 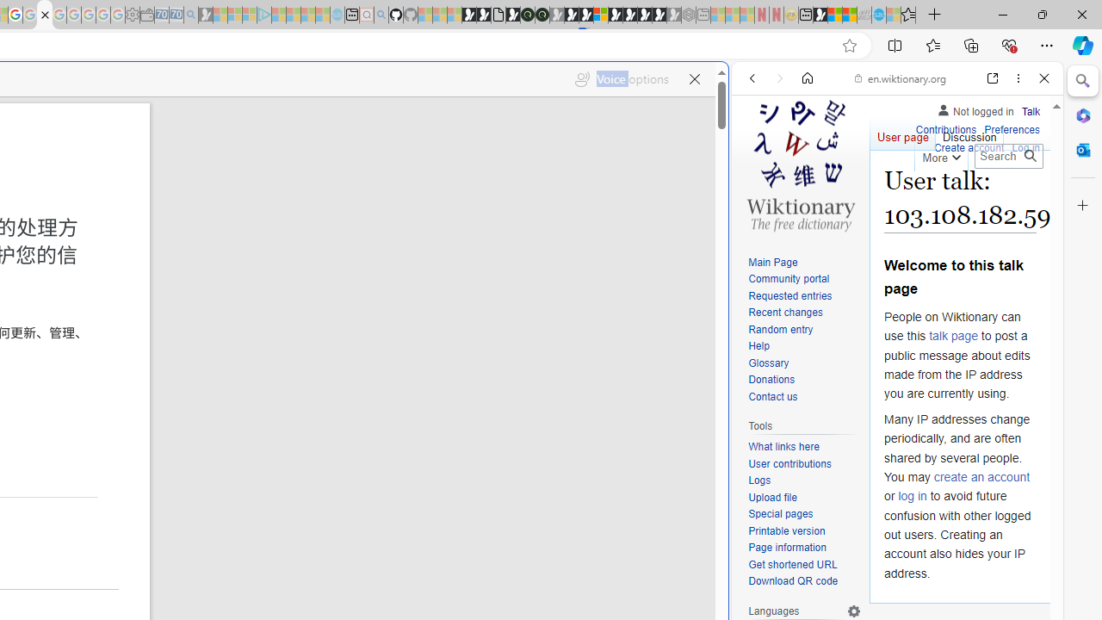 What do you see at coordinates (783, 447) in the screenshot?
I see `What links here` at bounding box center [783, 447].